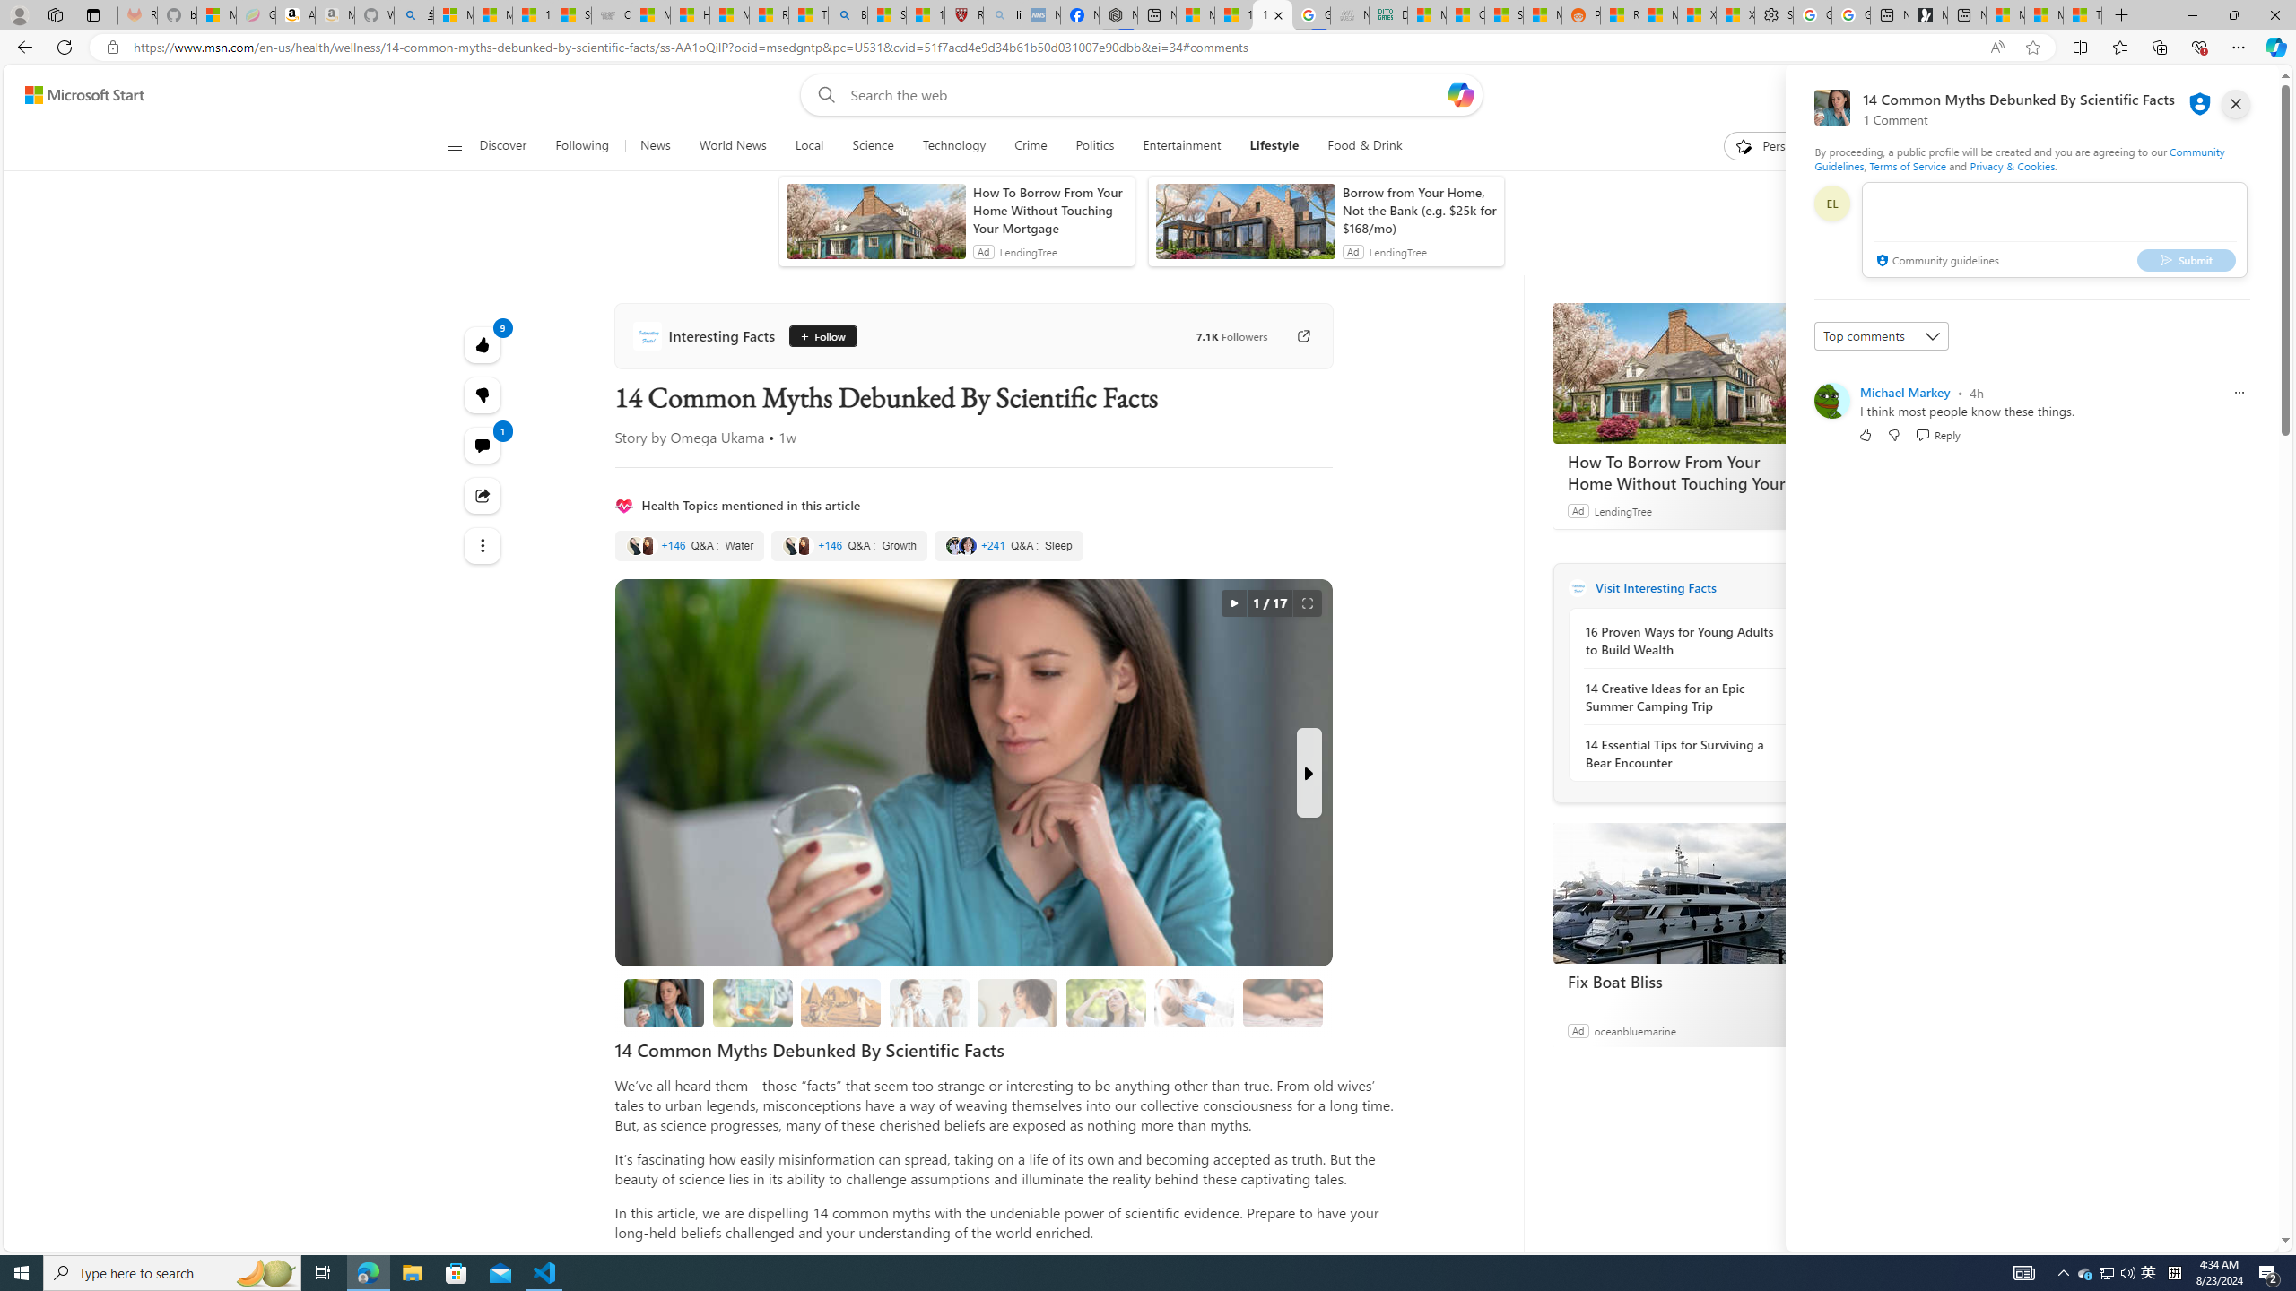  Describe the element at coordinates (1683, 753) in the screenshot. I see `14 Essential Tips for Surviving a Bear Encounter` at that location.